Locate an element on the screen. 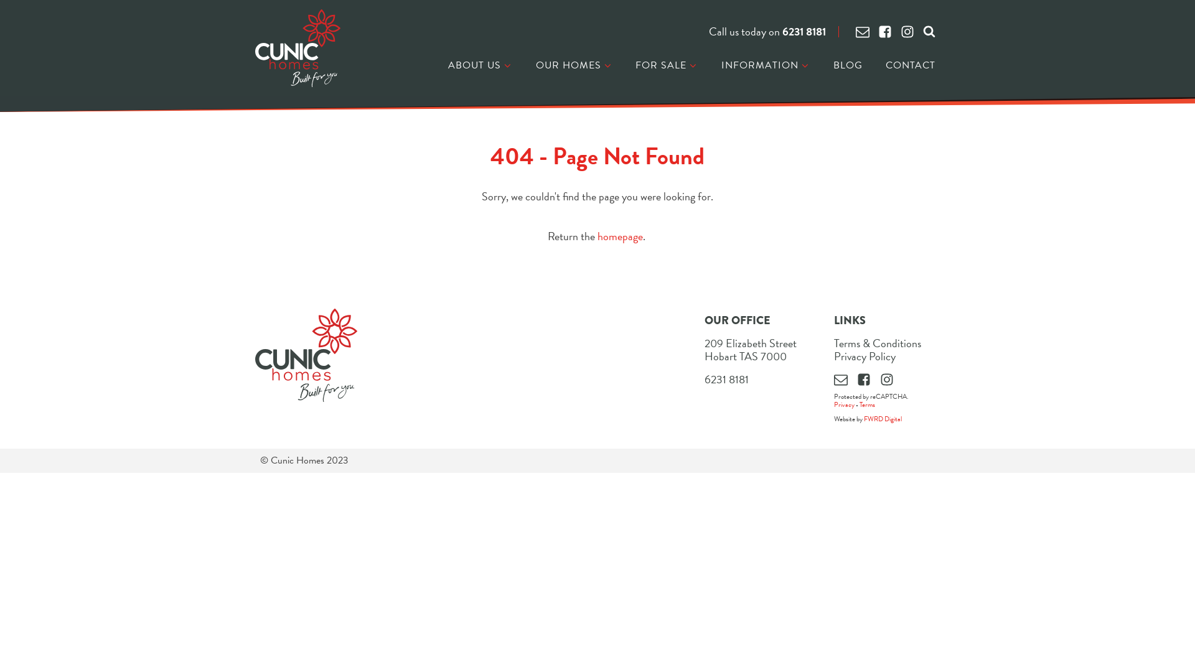 The height and width of the screenshot is (672, 1195). ABOUT US is located at coordinates (480, 66).